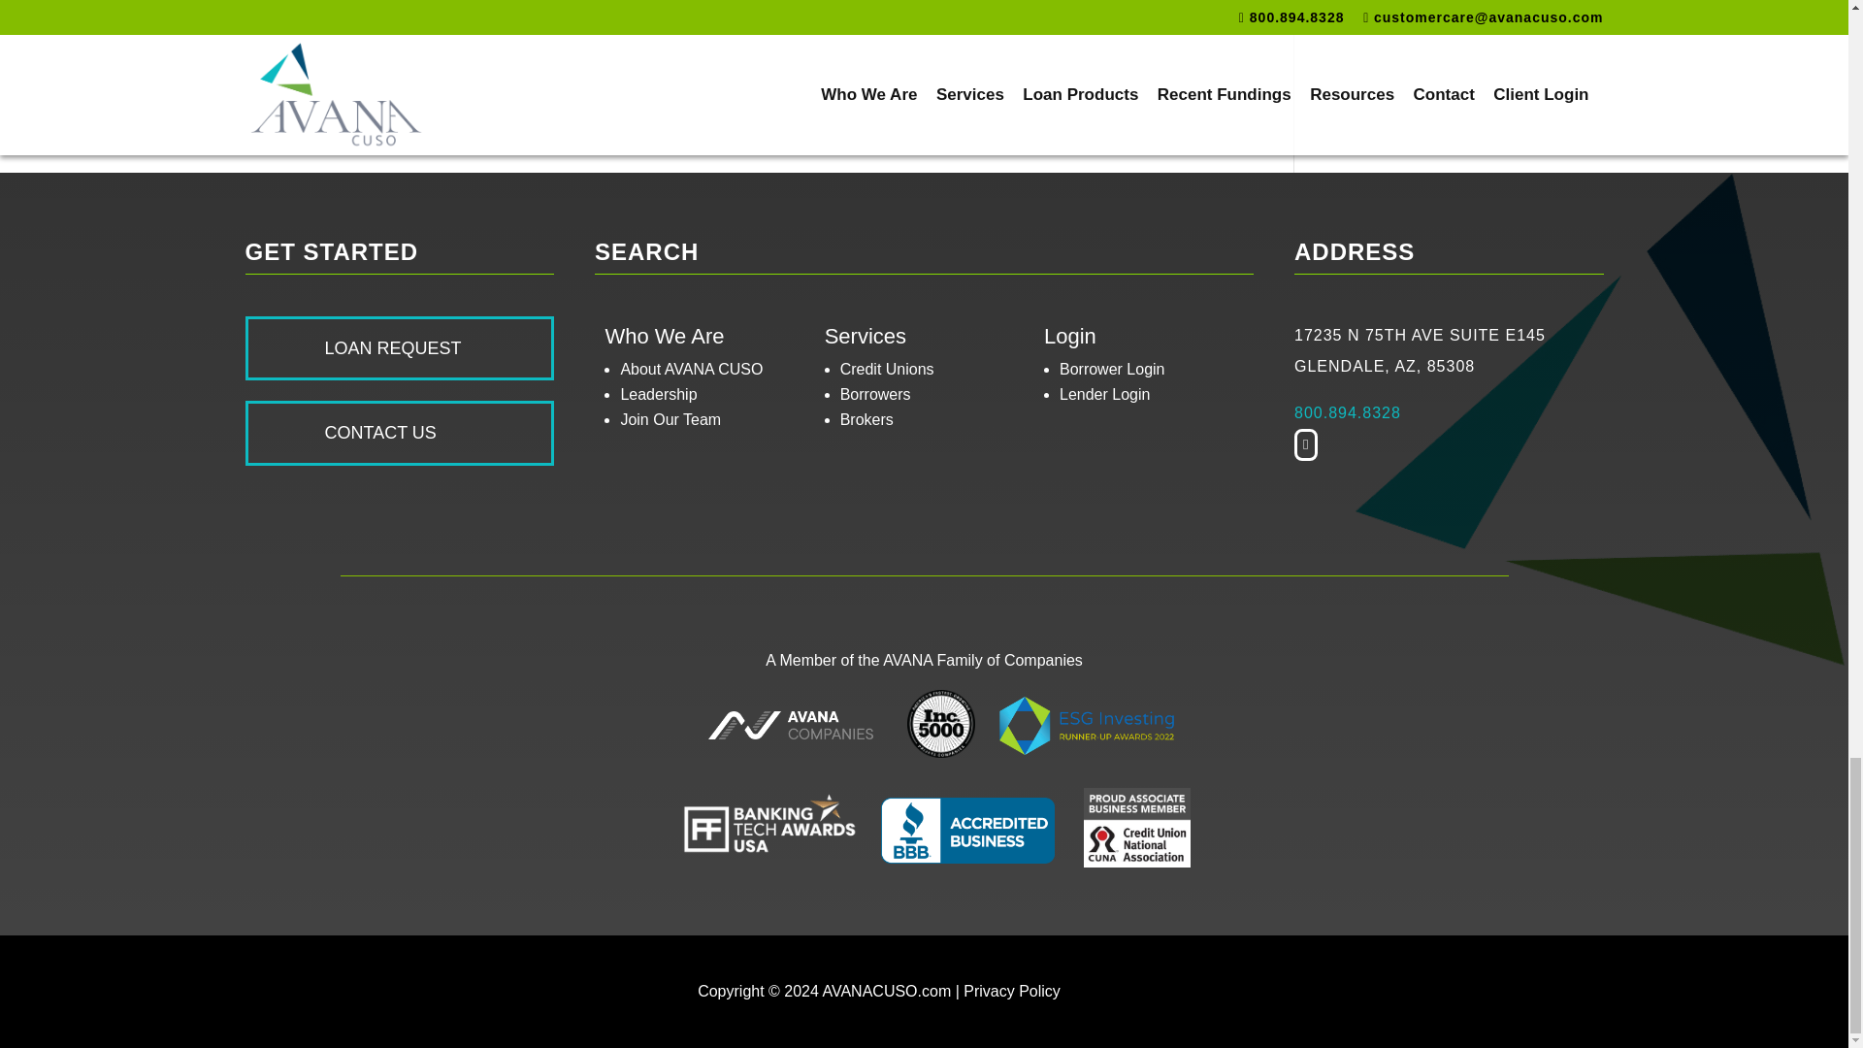  I want to click on About AVANA CUSO, so click(691, 369).